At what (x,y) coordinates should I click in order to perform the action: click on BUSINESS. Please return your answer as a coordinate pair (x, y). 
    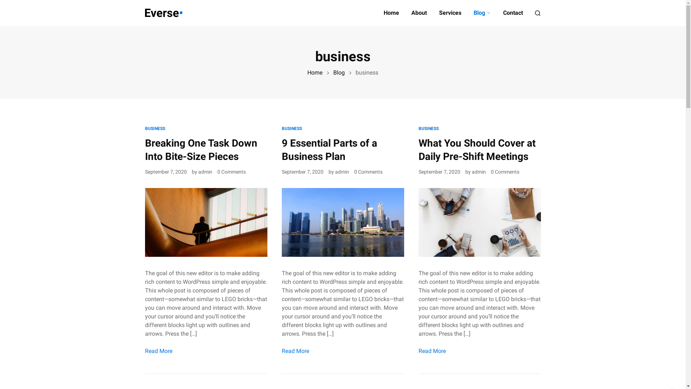
    Looking at the image, I should click on (428, 129).